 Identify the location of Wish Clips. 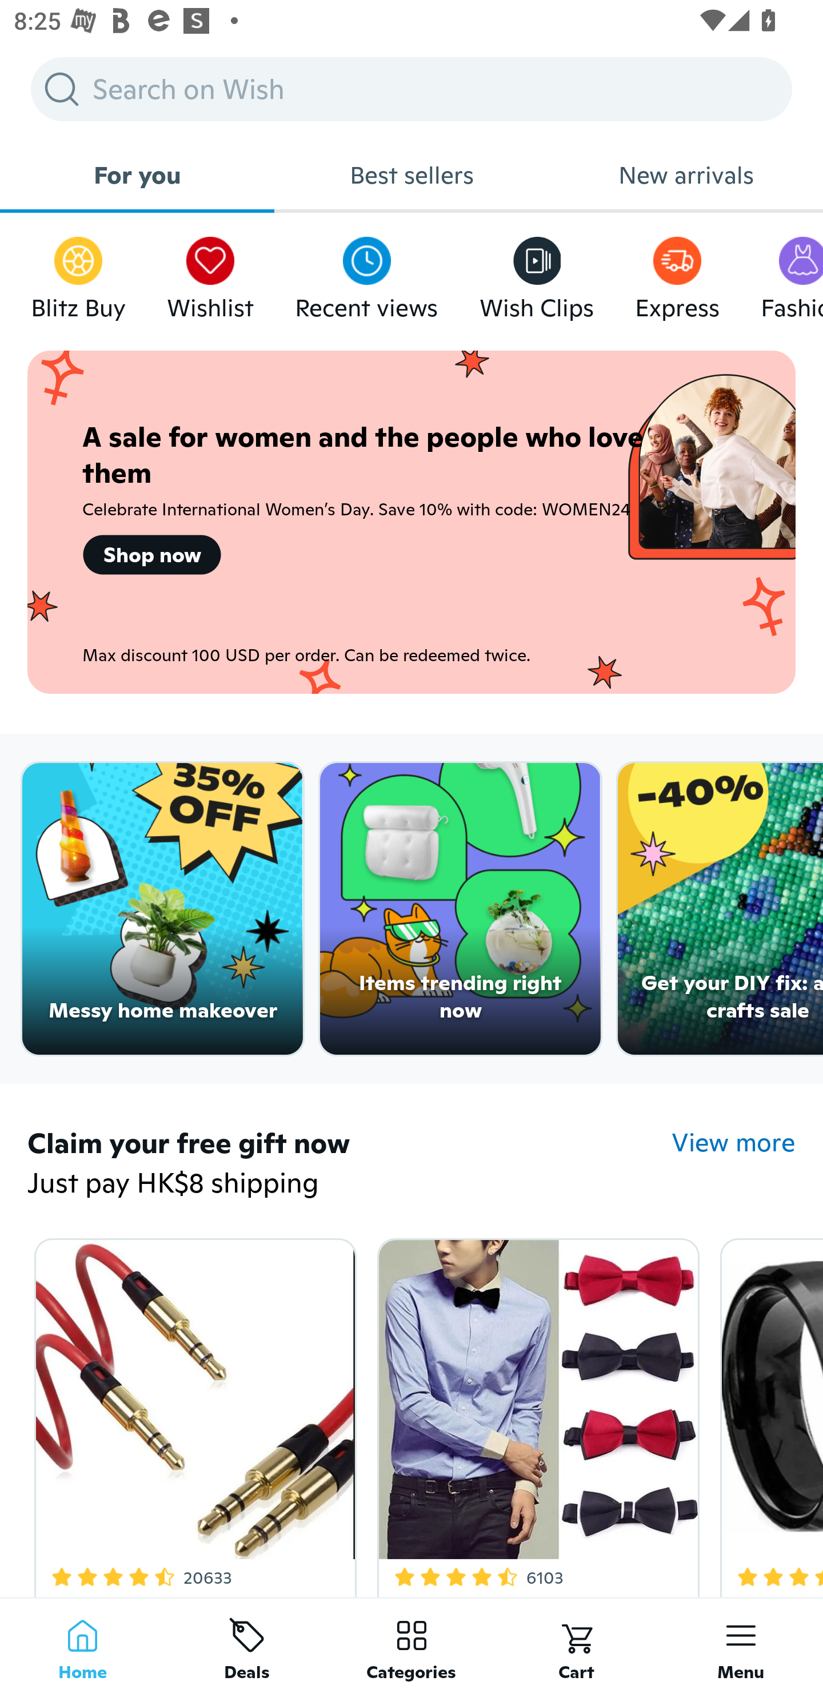
(537, 273).